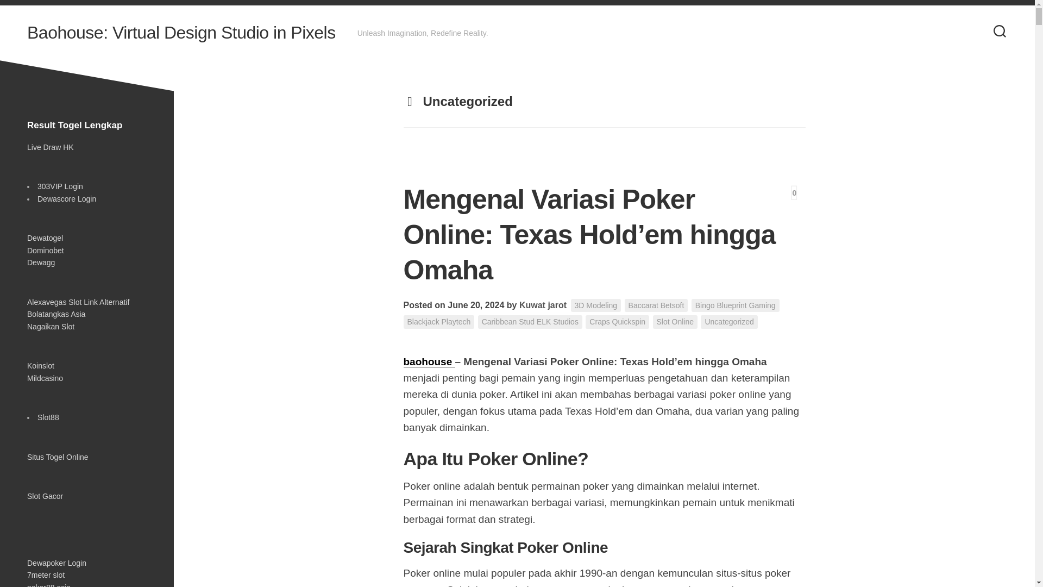  Describe the element at coordinates (617, 322) in the screenshot. I see `Craps Quickspin` at that location.